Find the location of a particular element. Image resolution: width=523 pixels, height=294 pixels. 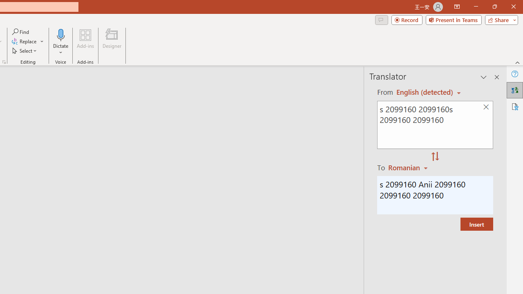

Swap "from" and "to" languages. is located at coordinates (435, 157).